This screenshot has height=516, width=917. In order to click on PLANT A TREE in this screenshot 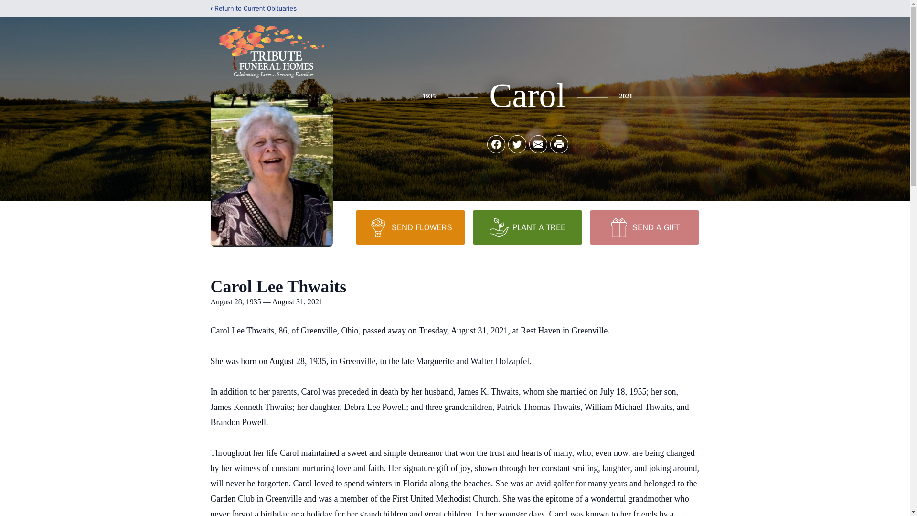, I will do `click(527, 227)`.